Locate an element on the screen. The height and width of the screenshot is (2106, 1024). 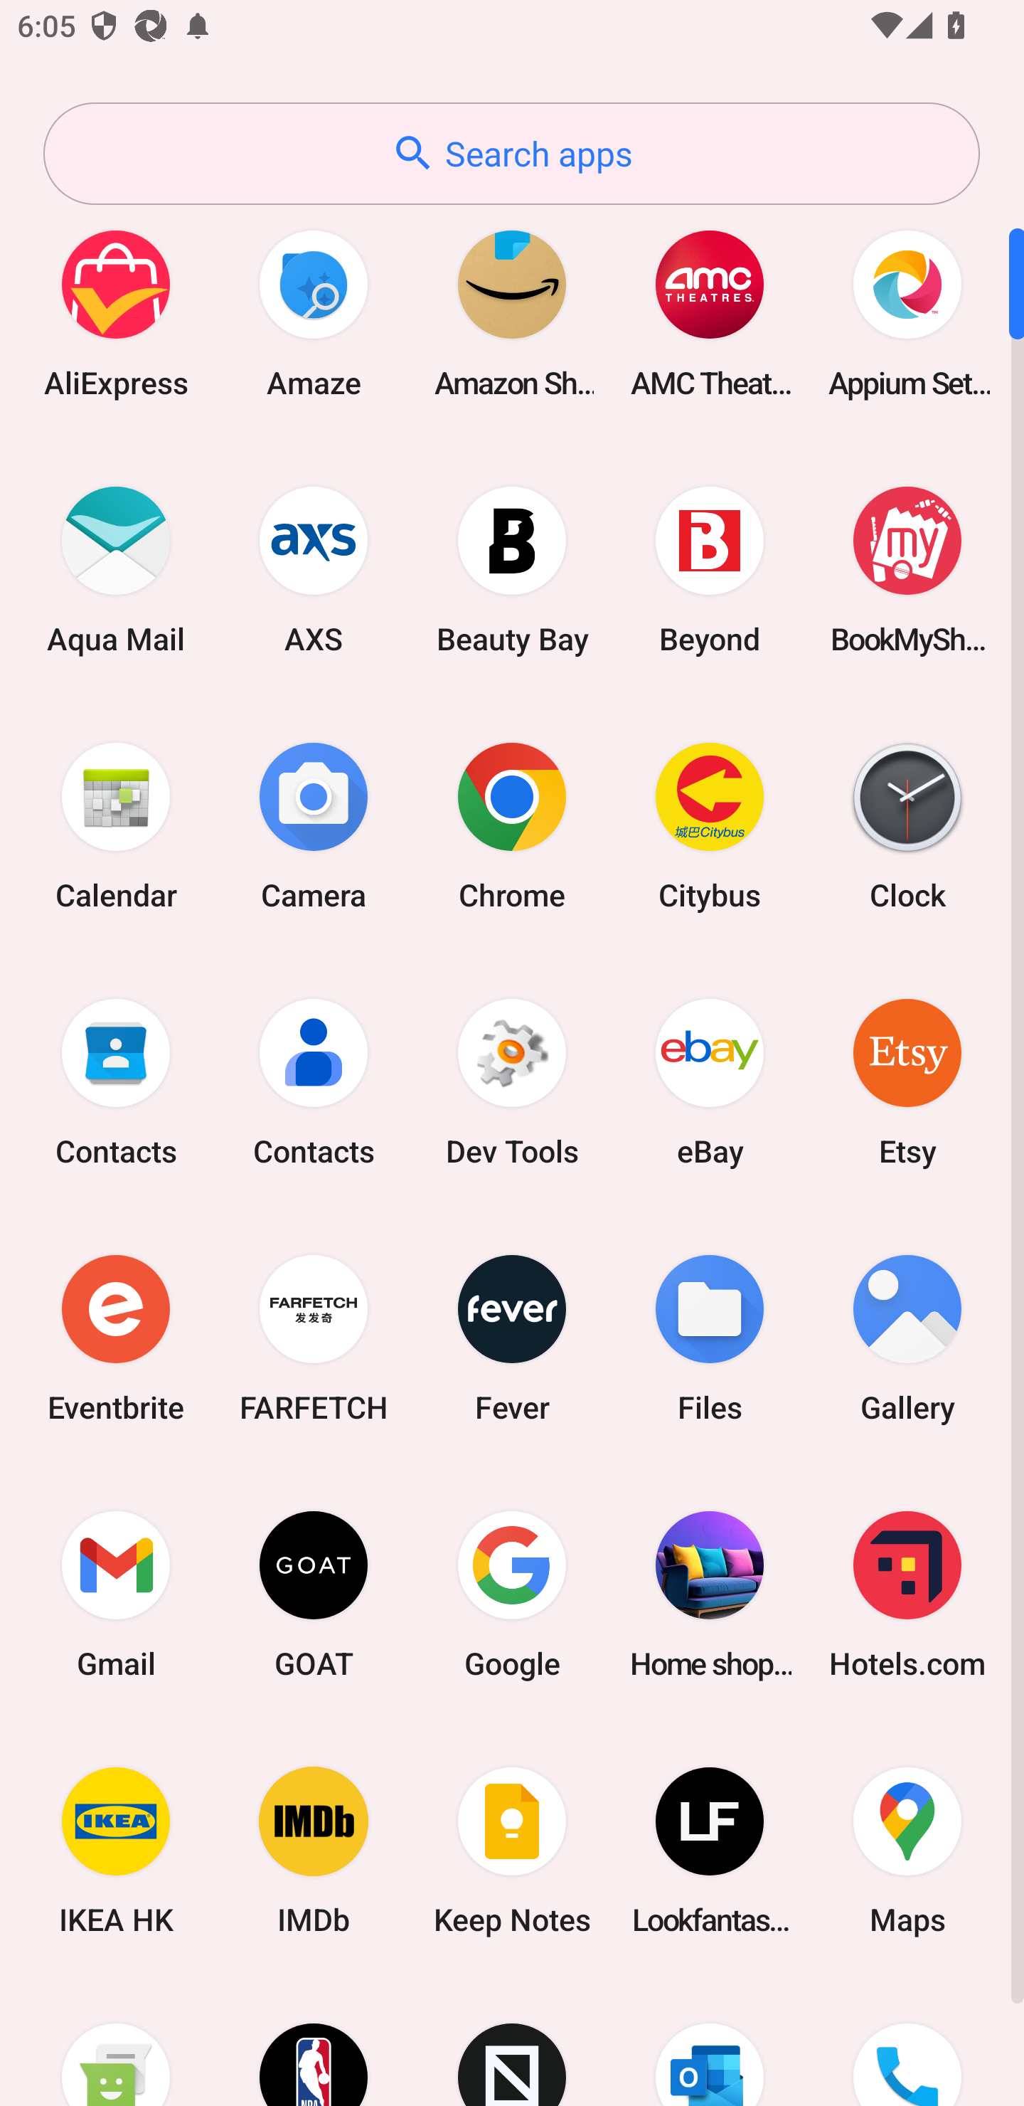
BookMyShow is located at coordinates (907, 569).